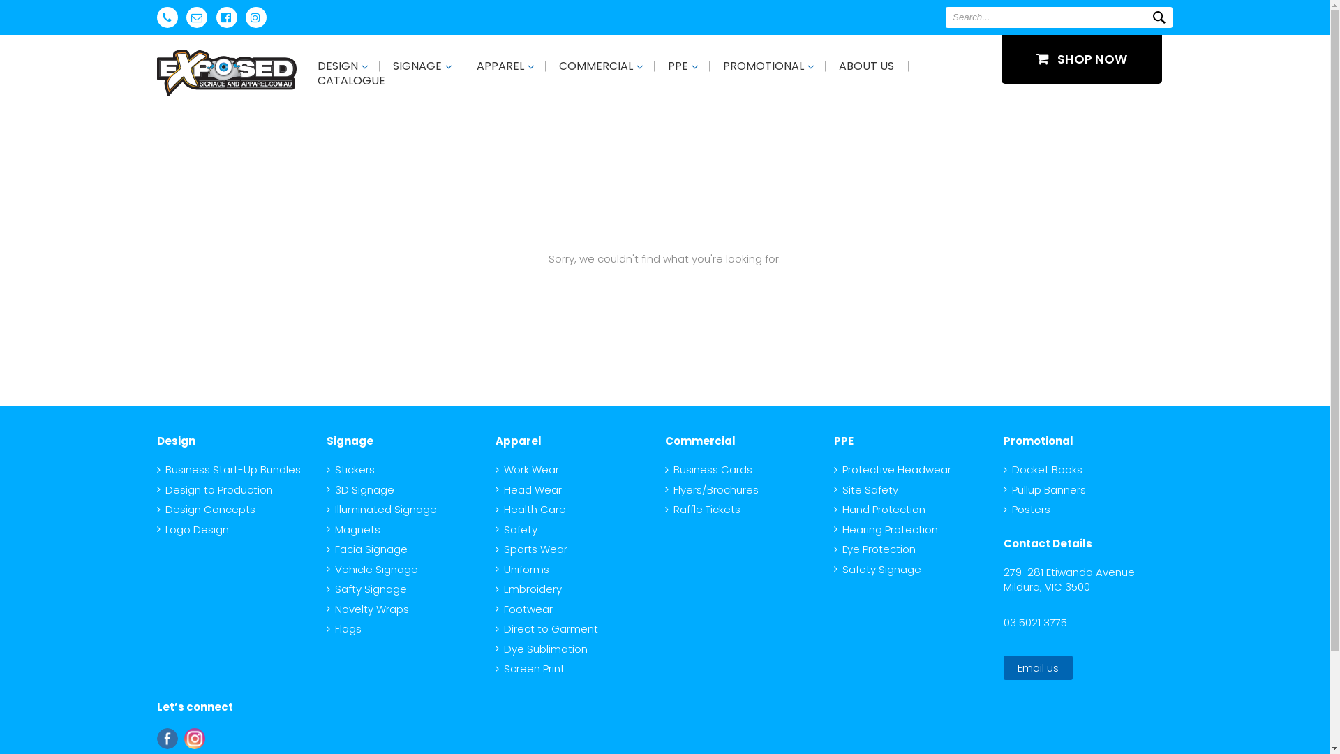 This screenshot has height=754, width=1340. What do you see at coordinates (353, 529) in the screenshot?
I see `Magnets` at bounding box center [353, 529].